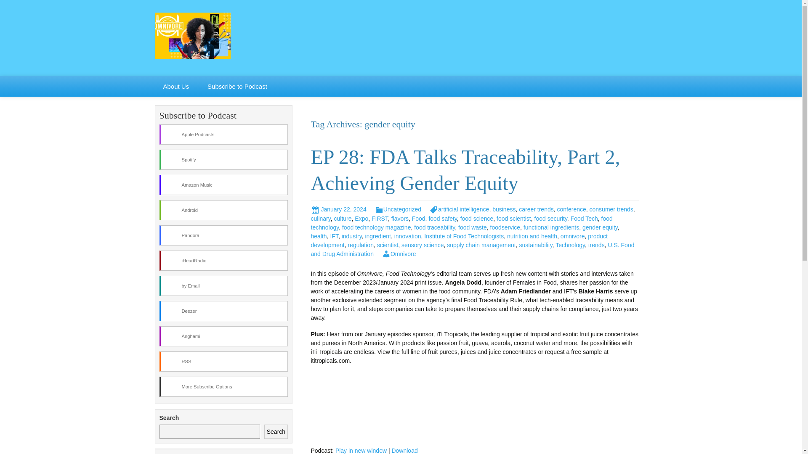  What do you see at coordinates (378, 236) in the screenshot?
I see `ingredient` at bounding box center [378, 236].